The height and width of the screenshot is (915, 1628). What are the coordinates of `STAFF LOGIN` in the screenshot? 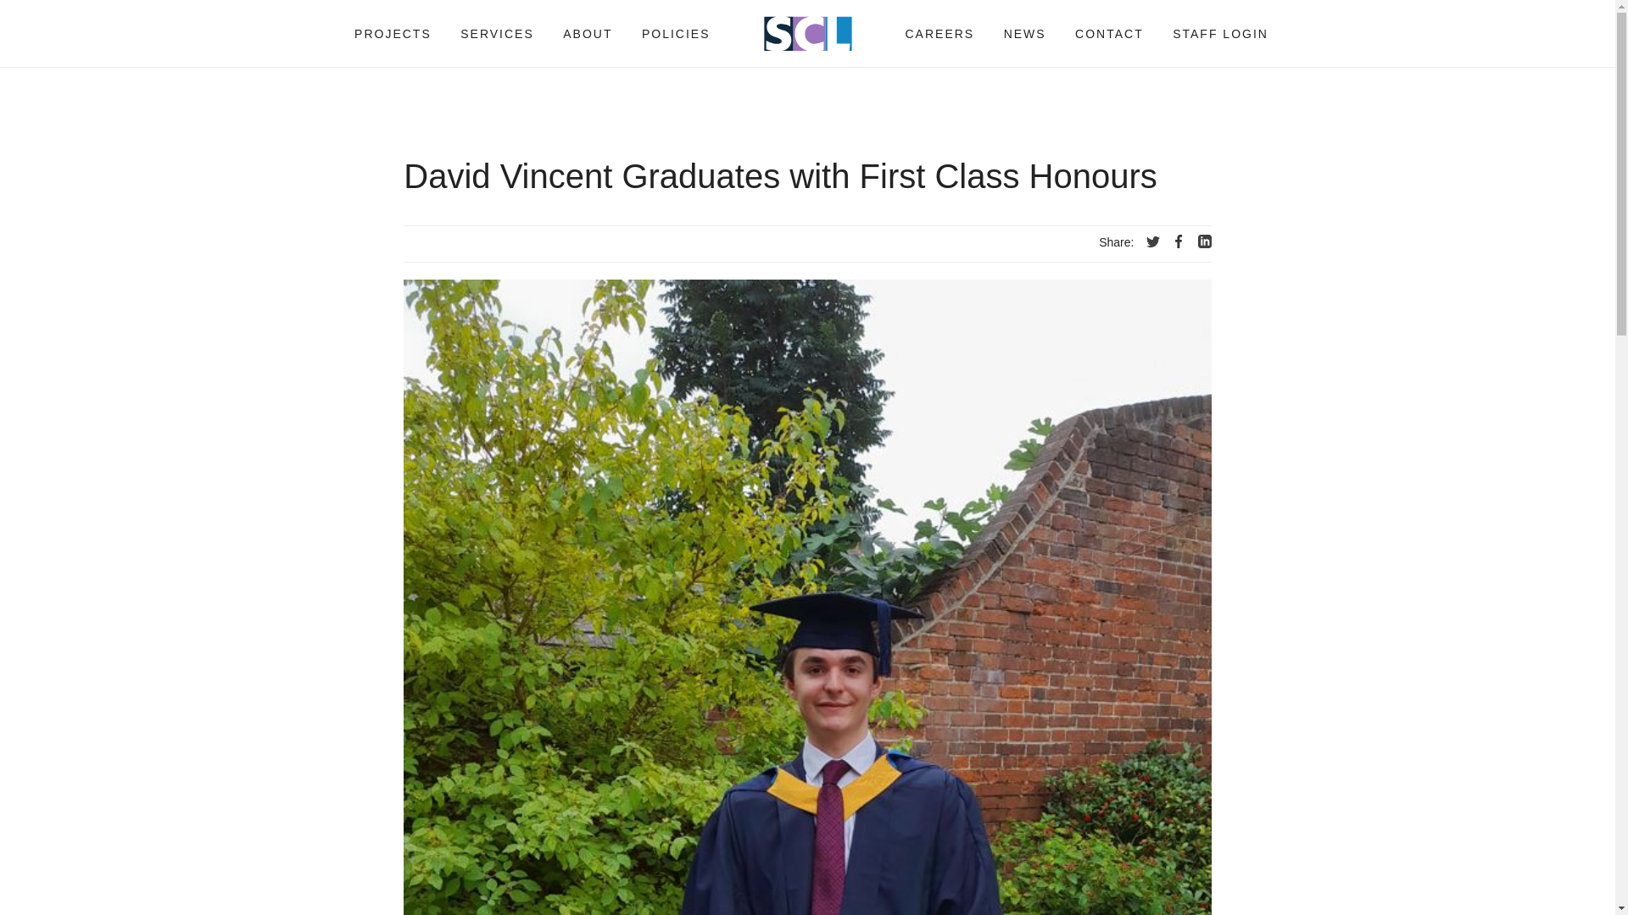 It's located at (1221, 34).